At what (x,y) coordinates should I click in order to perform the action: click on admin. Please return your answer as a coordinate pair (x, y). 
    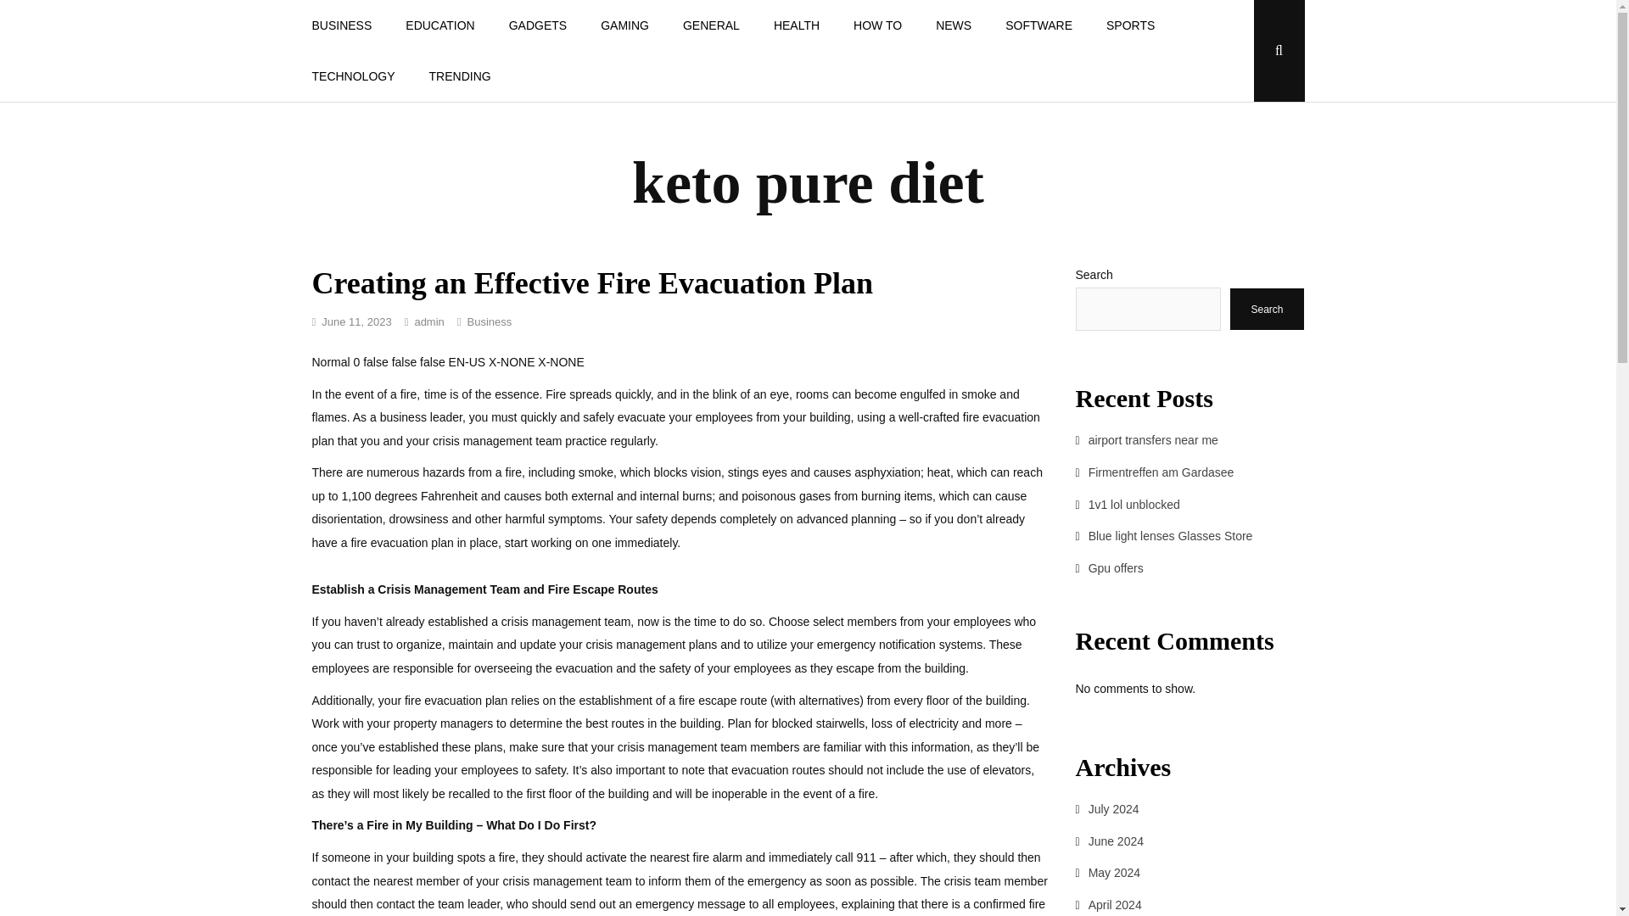
    Looking at the image, I should click on (428, 321).